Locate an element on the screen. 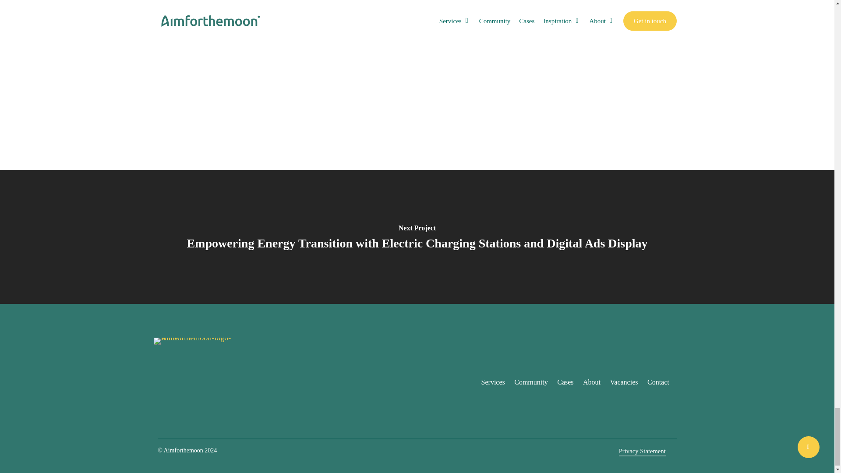  Privacy Statement is located at coordinates (642, 451).